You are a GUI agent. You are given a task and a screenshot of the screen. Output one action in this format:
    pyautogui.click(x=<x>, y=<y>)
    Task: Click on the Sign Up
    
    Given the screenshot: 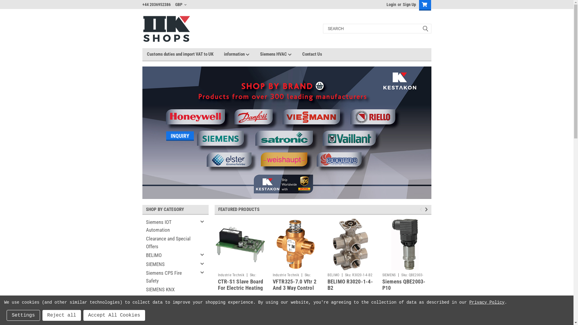 What is the action you would take?
    pyautogui.click(x=408, y=5)
    